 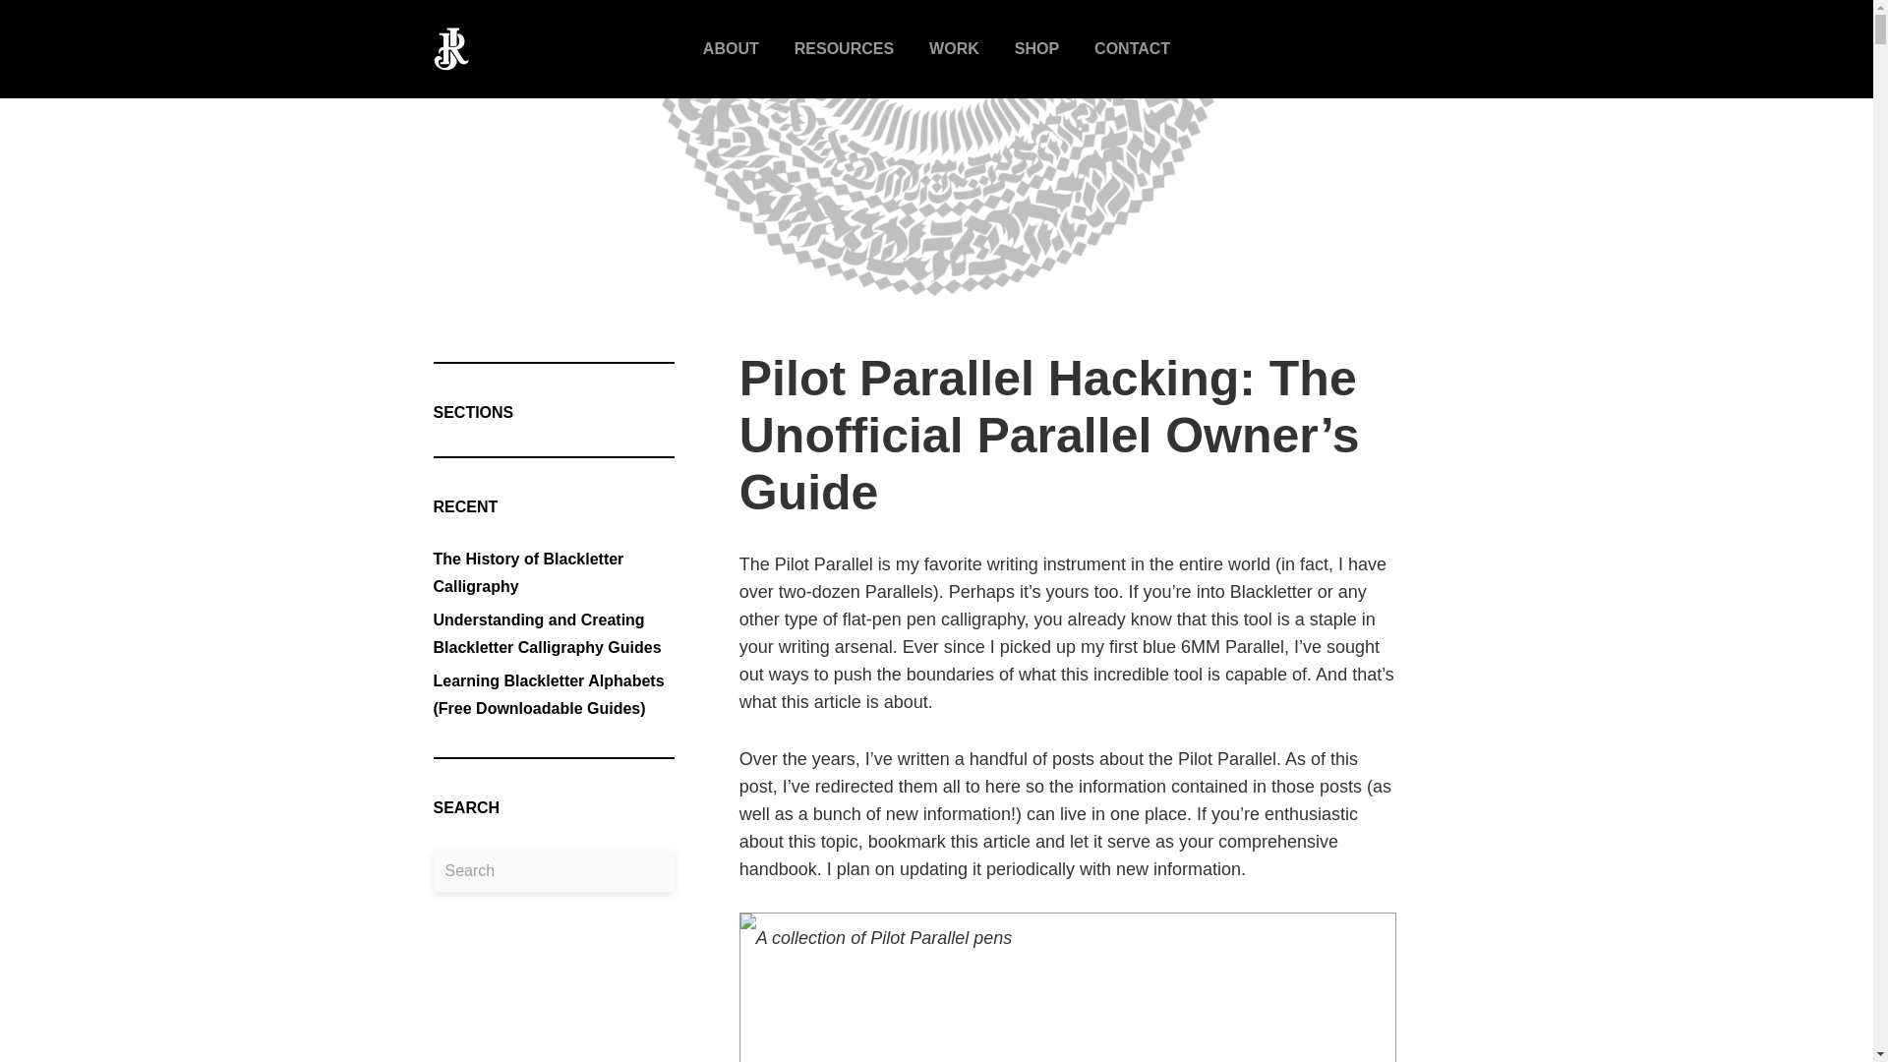 I want to click on ABOUT, so click(x=730, y=49).